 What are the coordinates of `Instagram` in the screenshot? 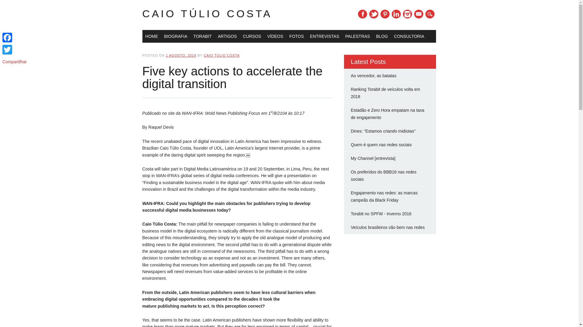 It's located at (407, 14).